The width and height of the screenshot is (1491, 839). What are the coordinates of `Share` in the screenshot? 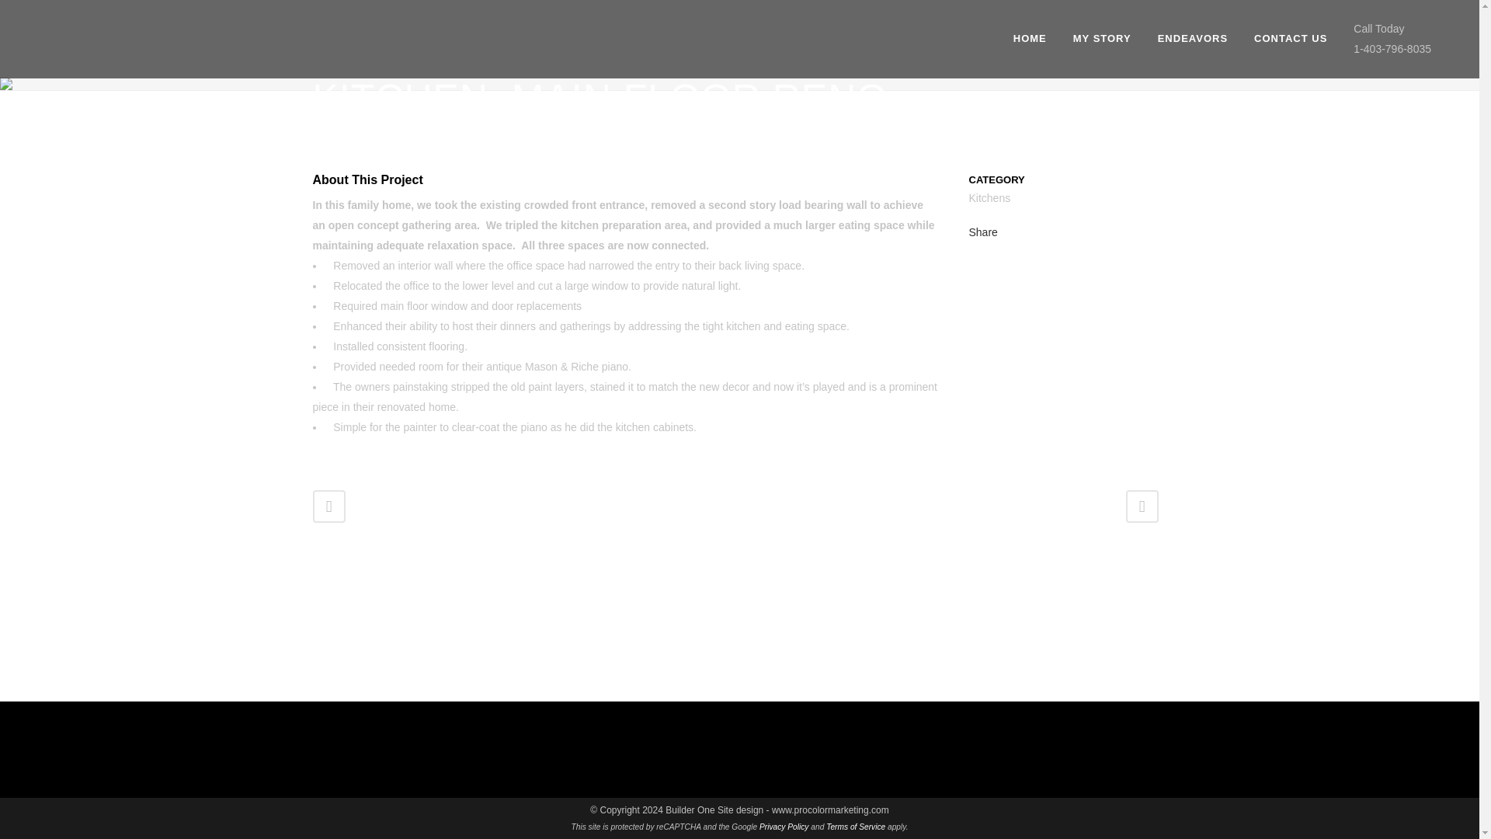 It's located at (983, 232).